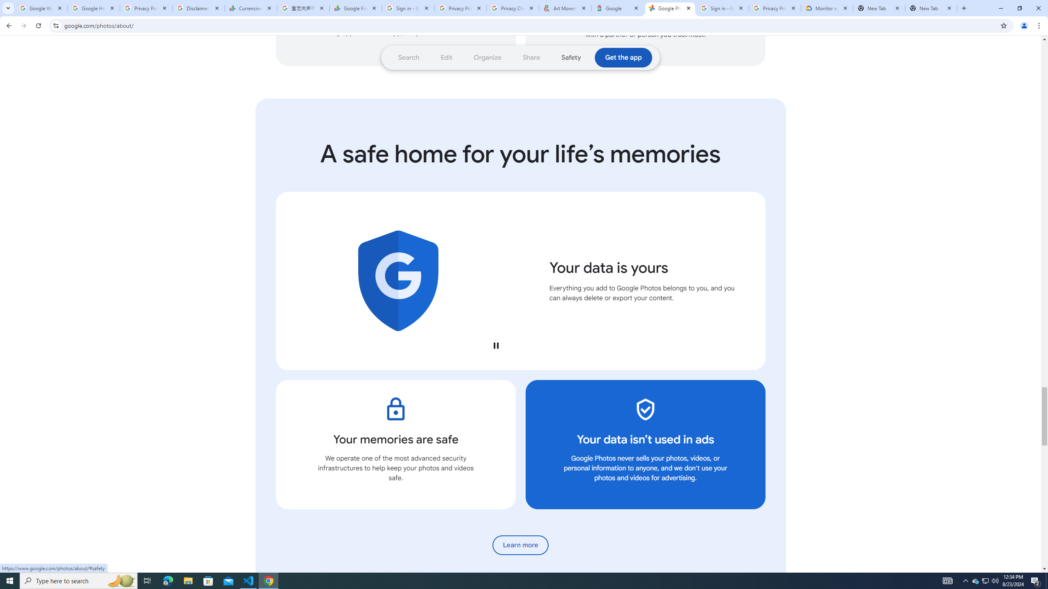  What do you see at coordinates (251, 8) in the screenshot?
I see `Currencies - Google Finance` at bounding box center [251, 8].